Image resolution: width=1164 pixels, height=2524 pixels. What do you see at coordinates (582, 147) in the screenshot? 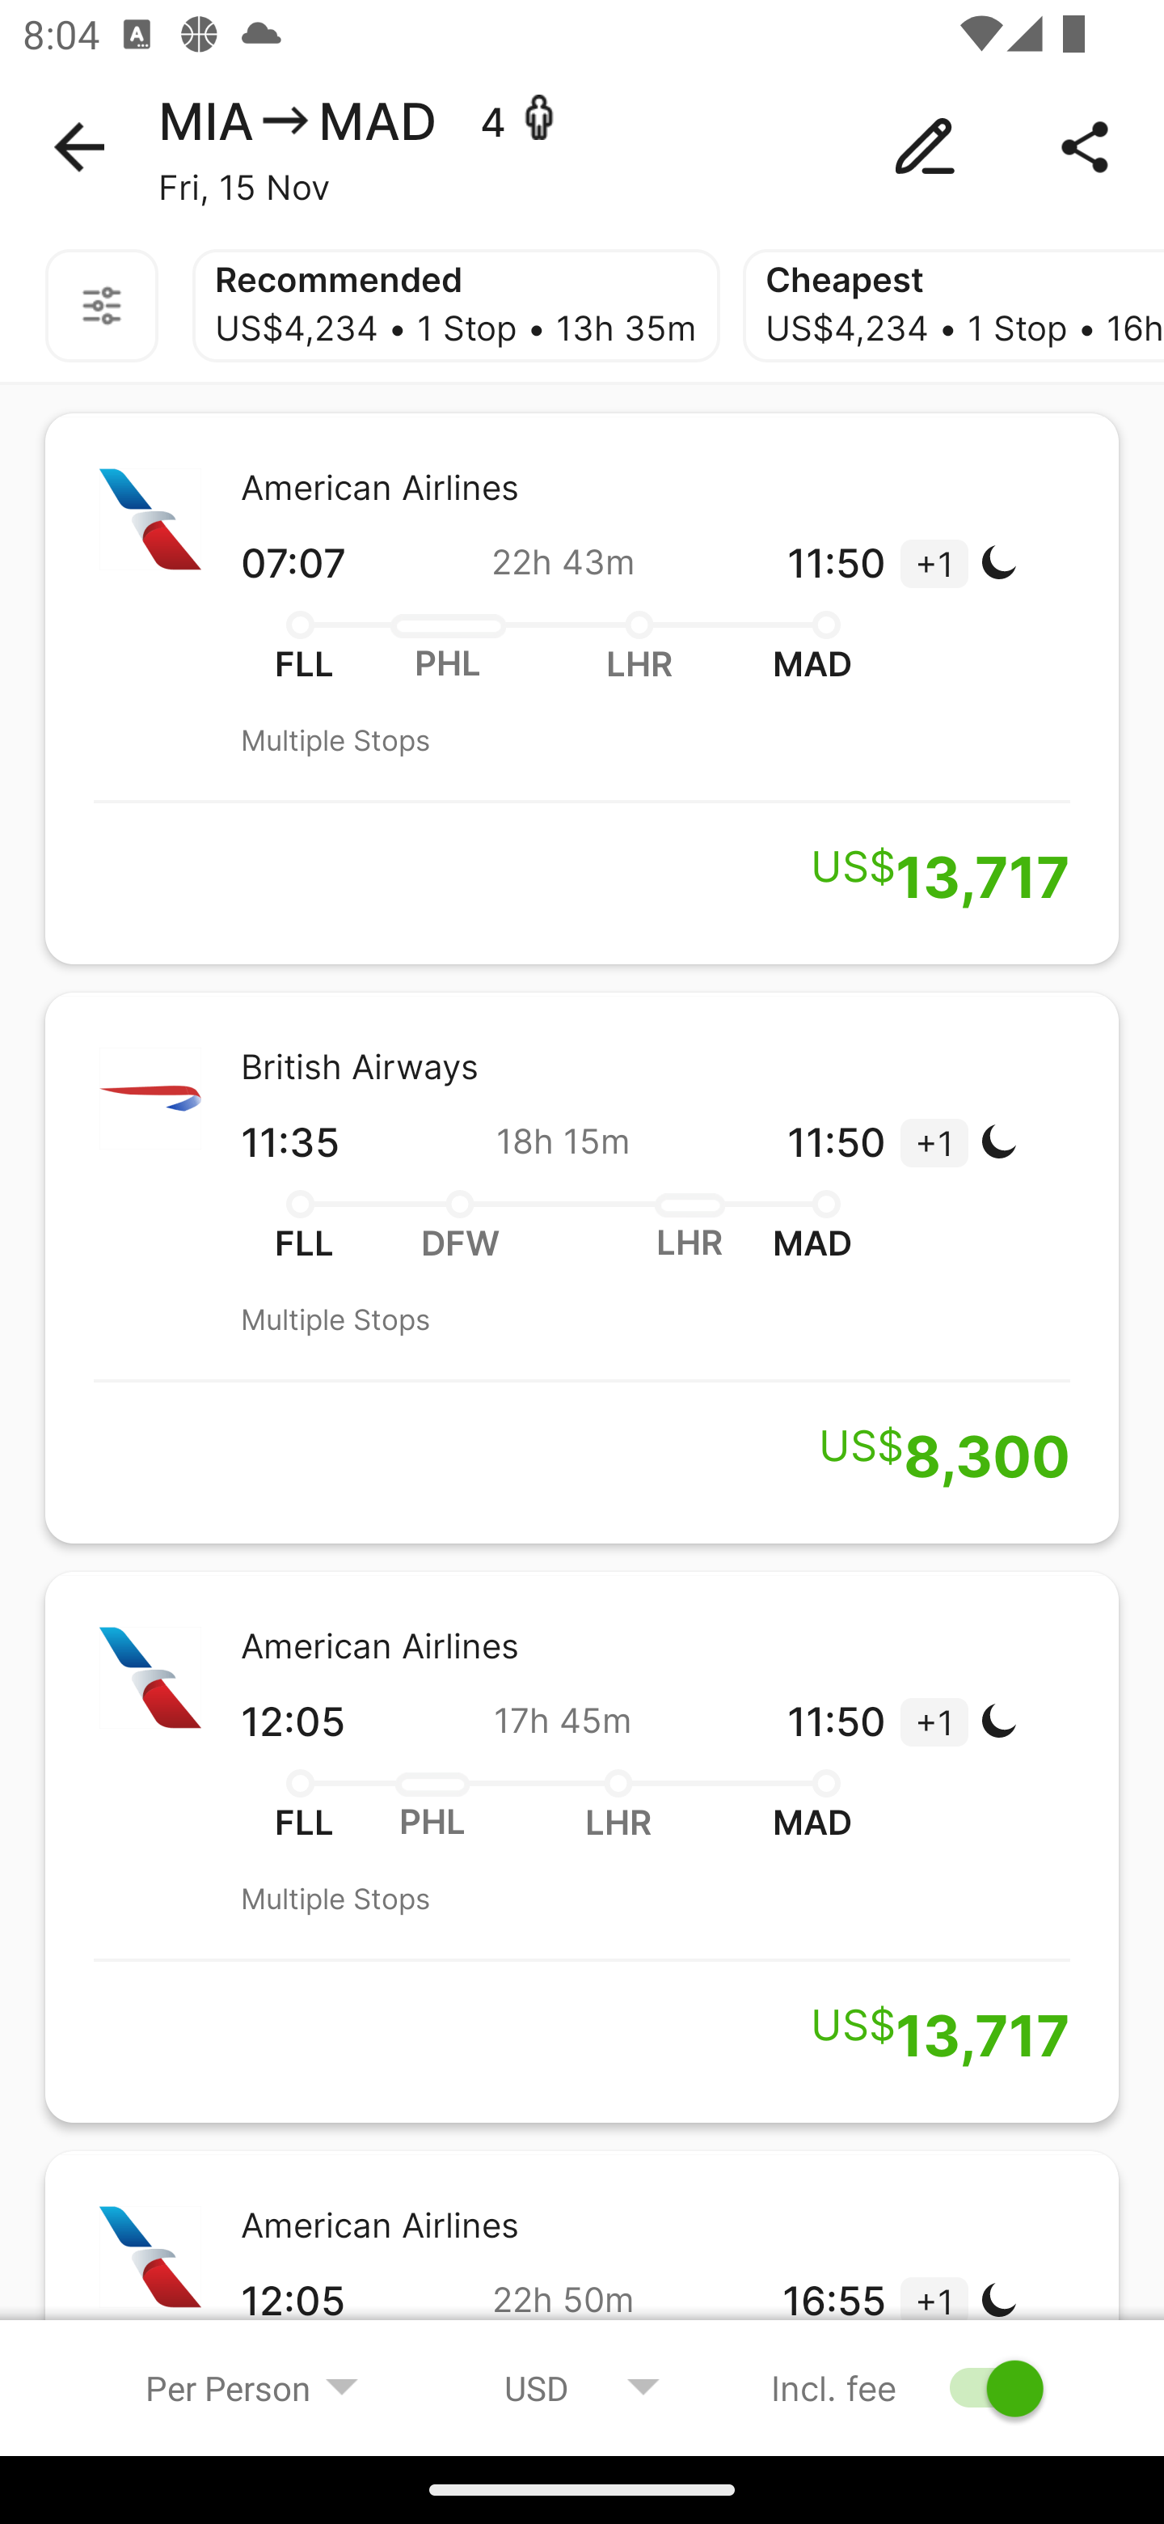
I see `MIA MAD   4 - Fri, 15 Nov` at bounding box center [582, 147].